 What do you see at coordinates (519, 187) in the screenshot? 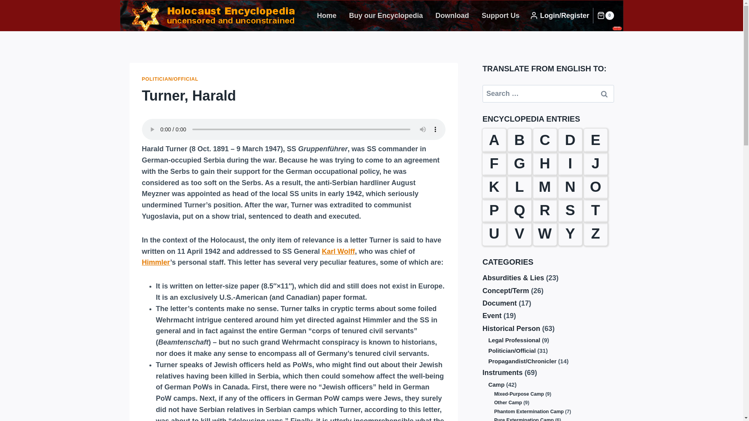
I see `L` at bounding box center [519, 187].